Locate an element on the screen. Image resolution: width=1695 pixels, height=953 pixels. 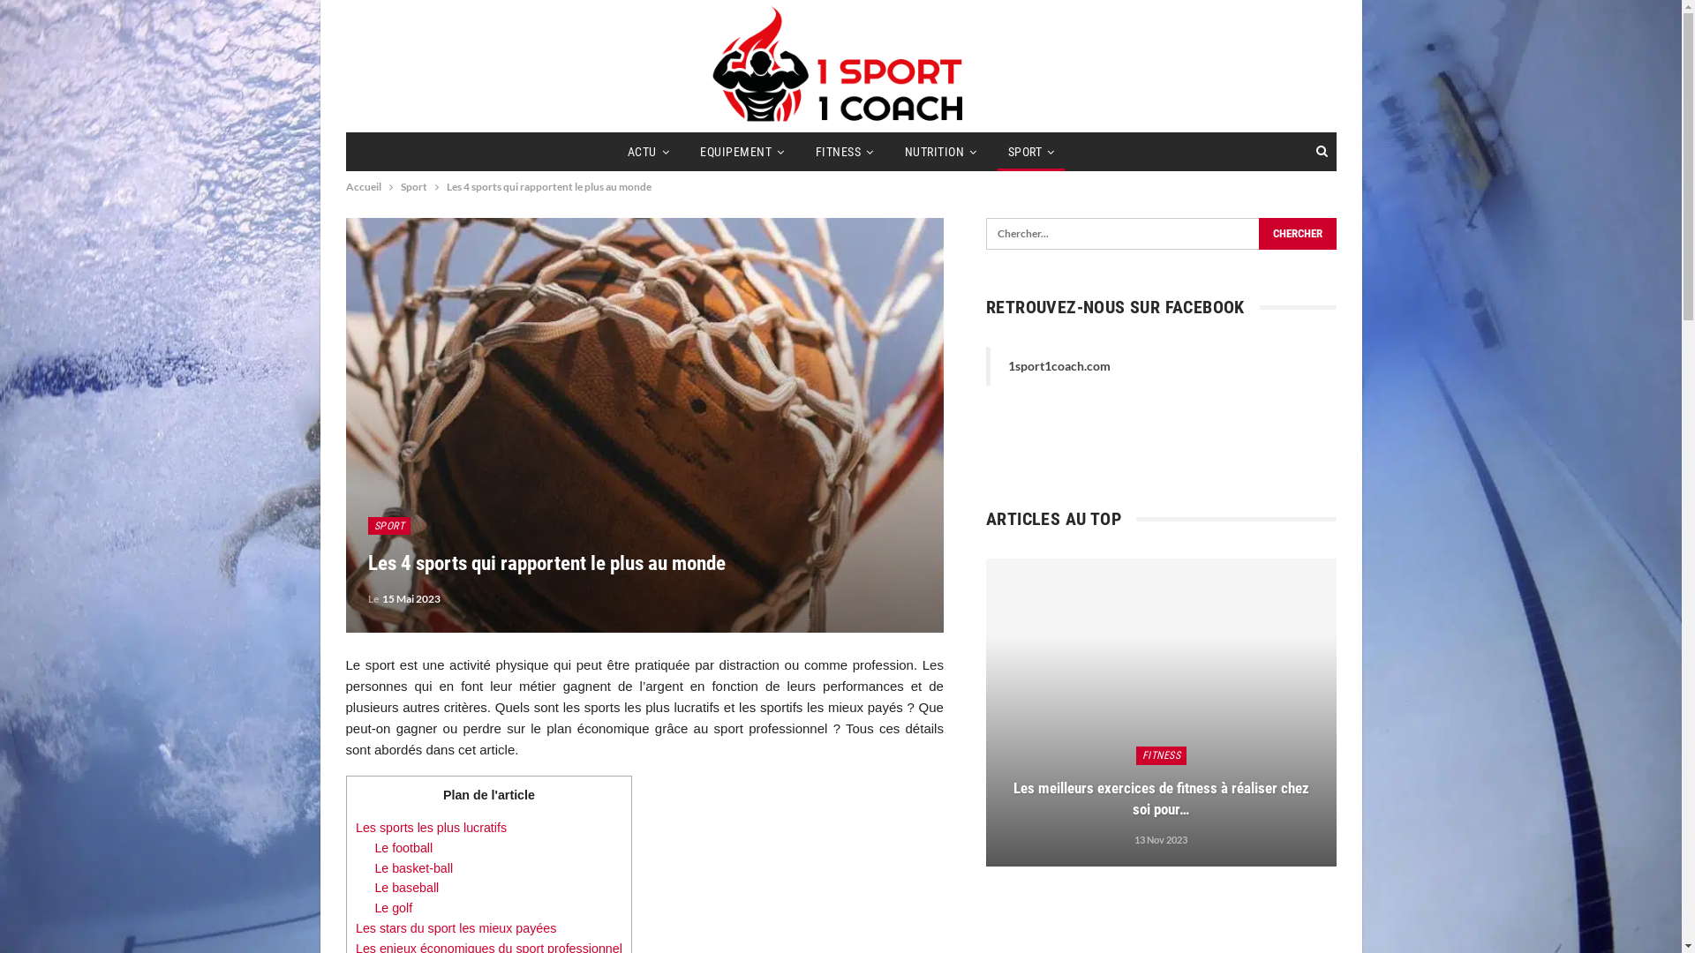
EQUIPEMENT is located at coordinates (742, 152).